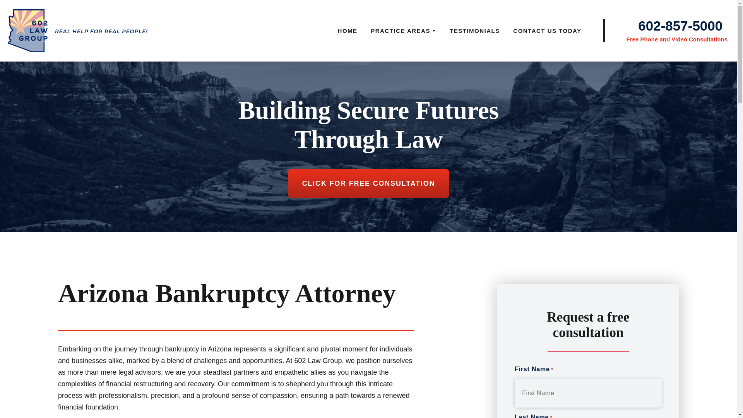  Describe the element at coordinates (403, 31) in the screenshot. I see `PRACTICE AREAS` at that location.